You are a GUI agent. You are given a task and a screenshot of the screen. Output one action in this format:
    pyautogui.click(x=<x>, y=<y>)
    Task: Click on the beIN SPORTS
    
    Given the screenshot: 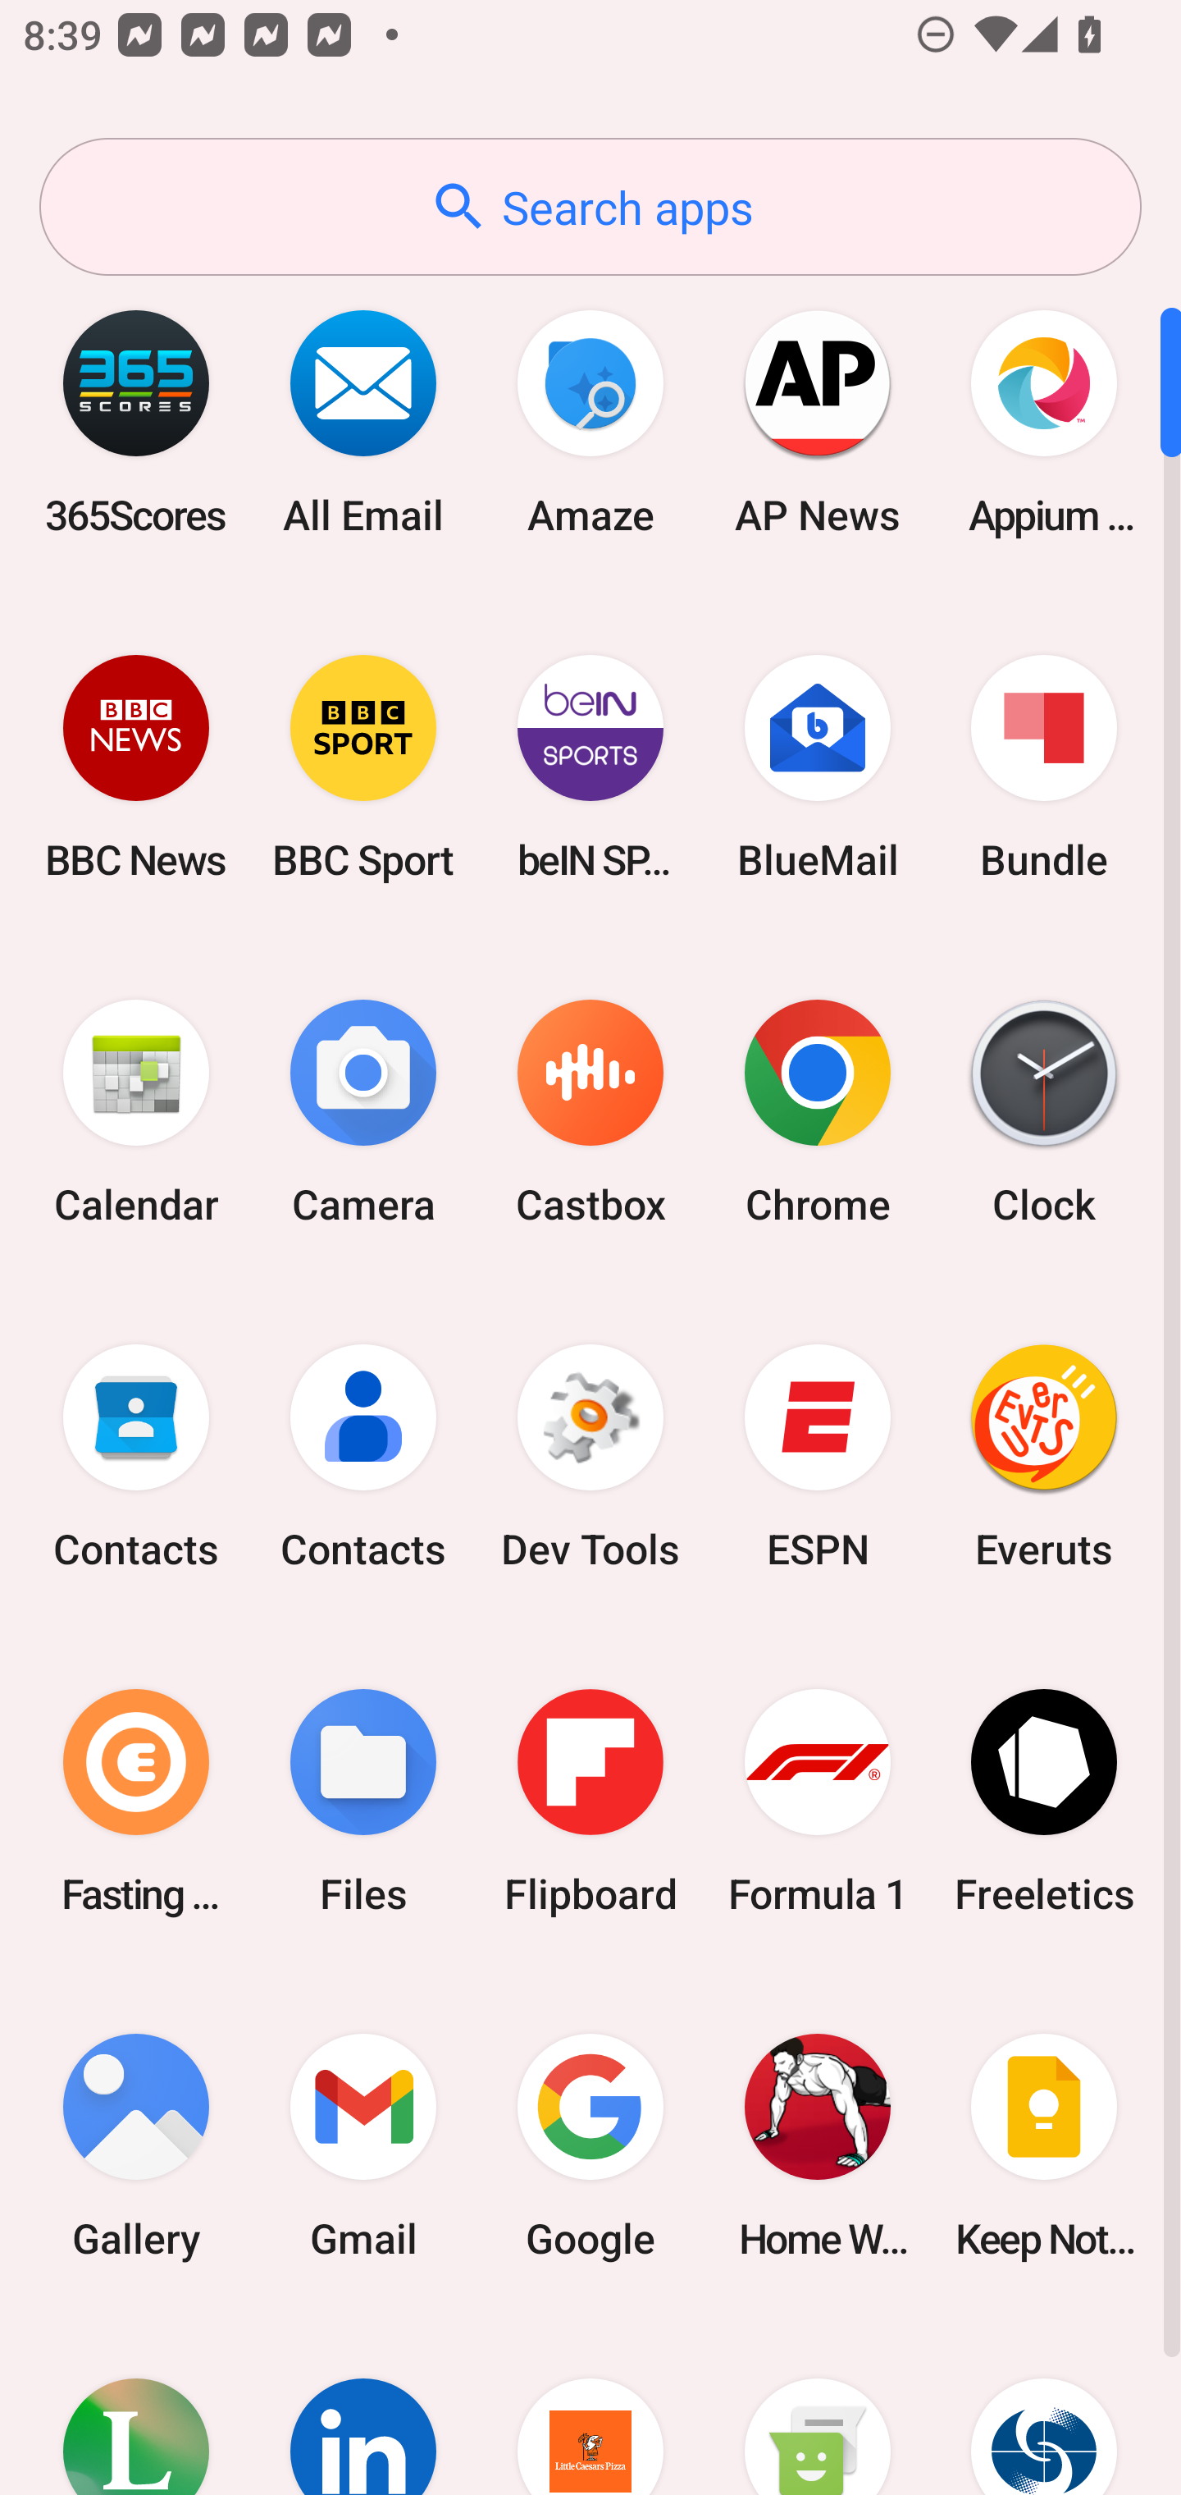 What is the action you would take?
    pyautogui.click(x=590, y=767)
    